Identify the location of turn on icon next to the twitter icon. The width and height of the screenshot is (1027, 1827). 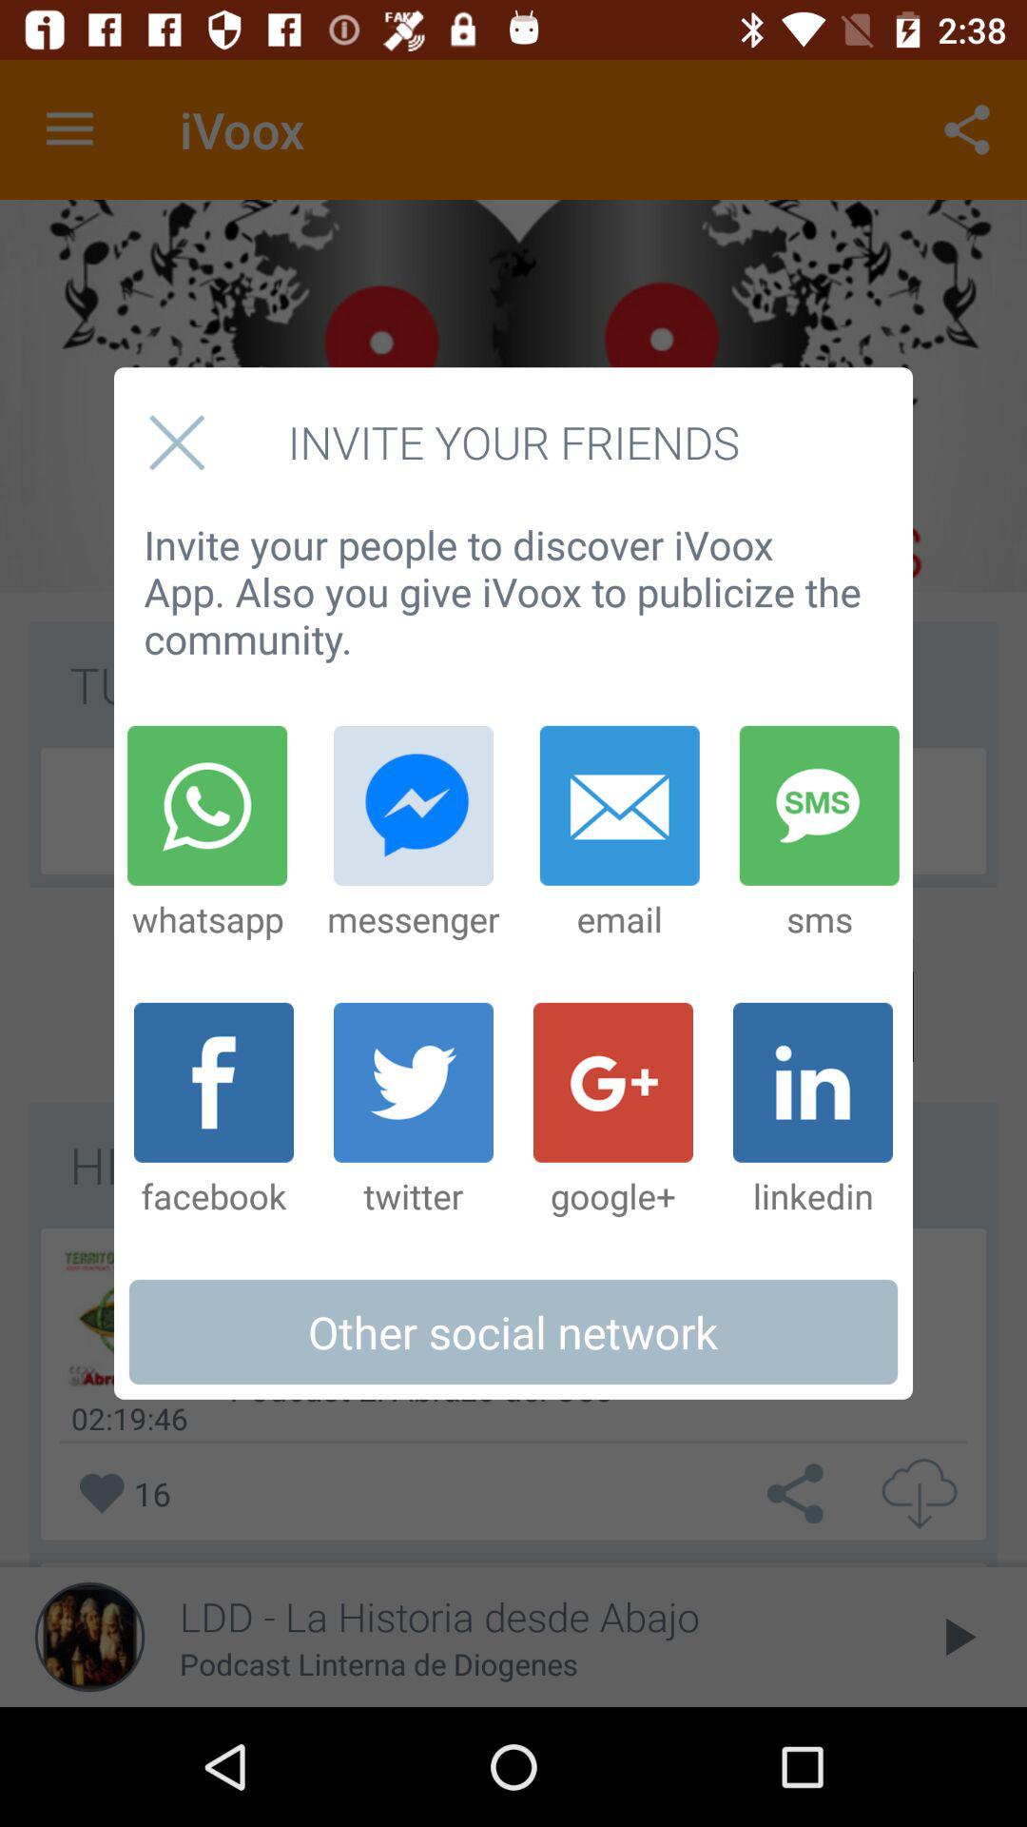
(613, 1110).